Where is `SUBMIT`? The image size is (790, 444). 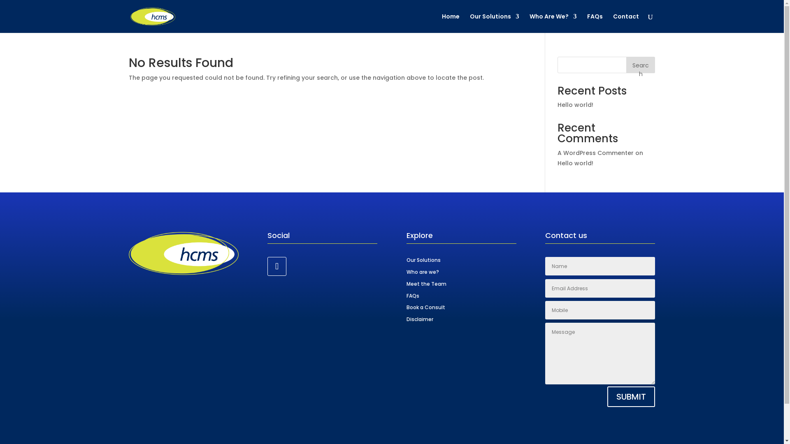
SUBMIT is located at coordinates (631, 397).